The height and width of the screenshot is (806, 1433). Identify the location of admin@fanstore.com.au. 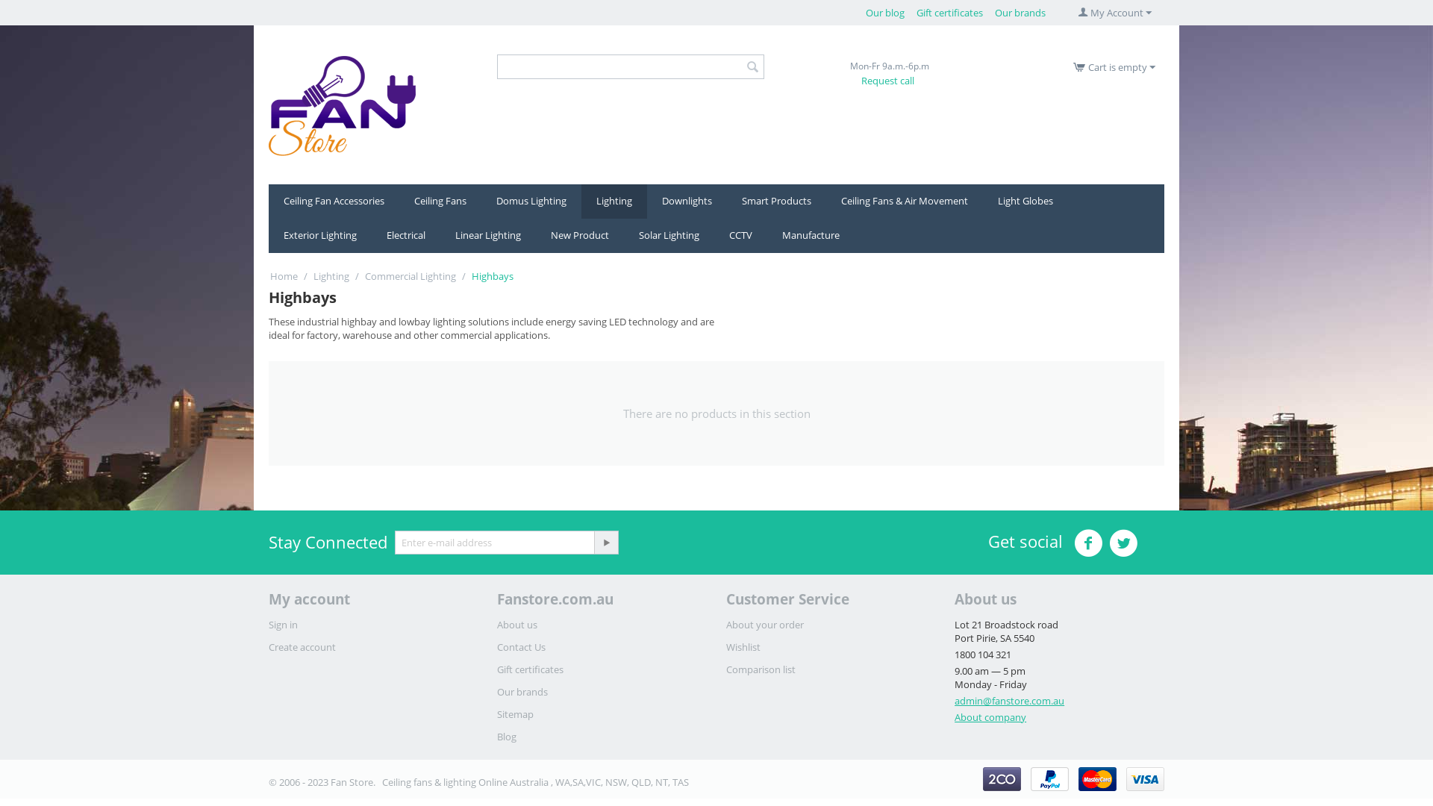
(1009, 701).